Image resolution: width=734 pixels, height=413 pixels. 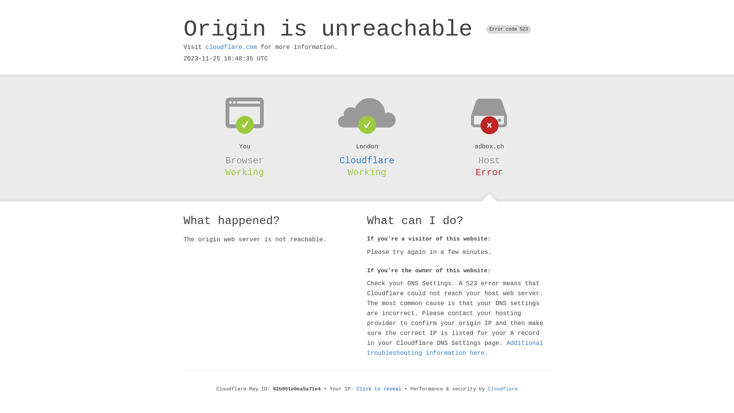 What do you see at coordinates (379, 389) in the screenshot?
I see `Click to reveal` at bounding box center [379, 389].